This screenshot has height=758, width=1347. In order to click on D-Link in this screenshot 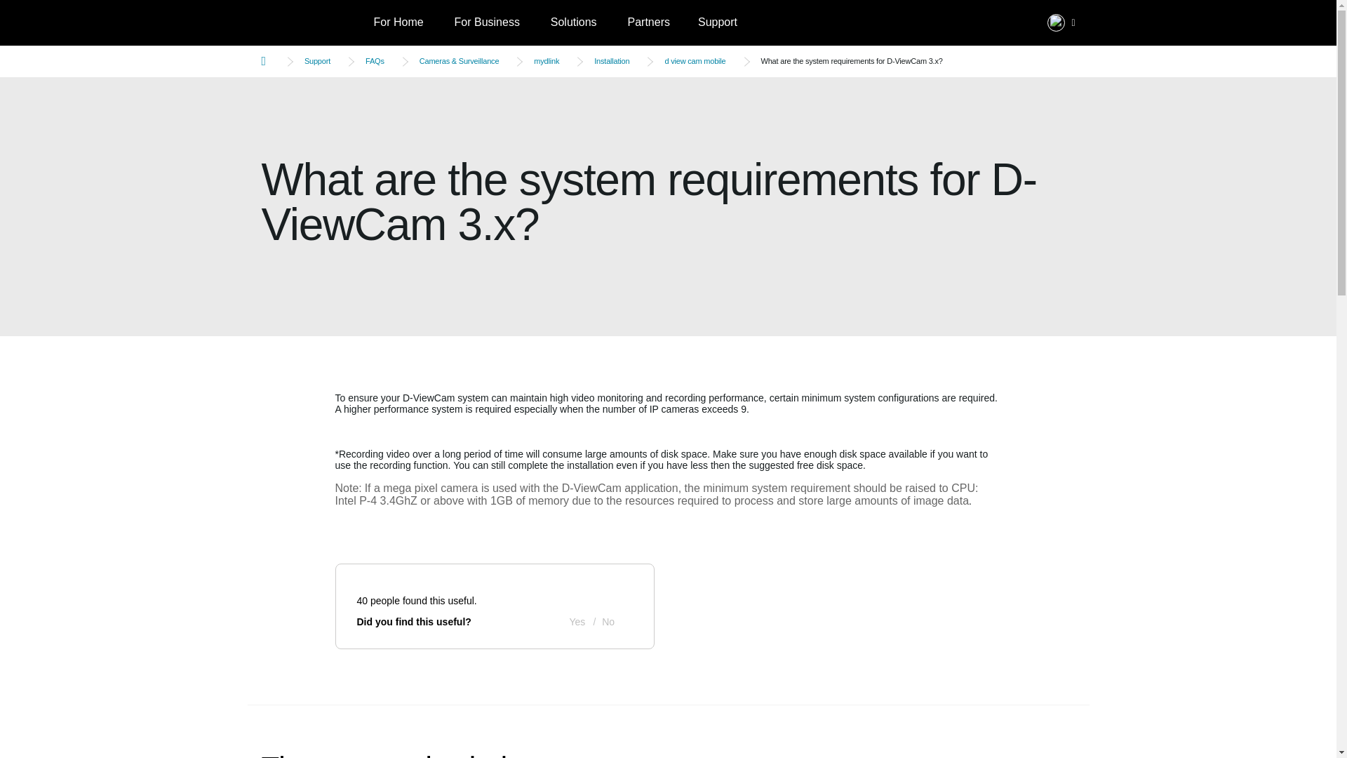, I will do `click(310, 22)`.